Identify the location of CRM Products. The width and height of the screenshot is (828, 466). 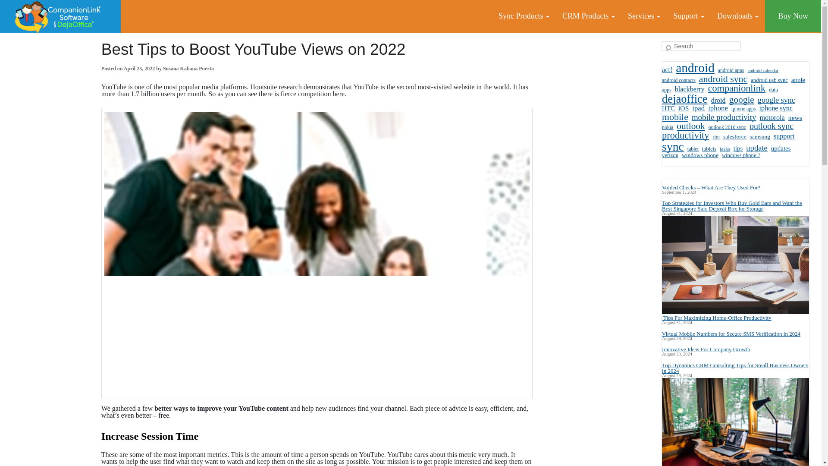
(588, 16).